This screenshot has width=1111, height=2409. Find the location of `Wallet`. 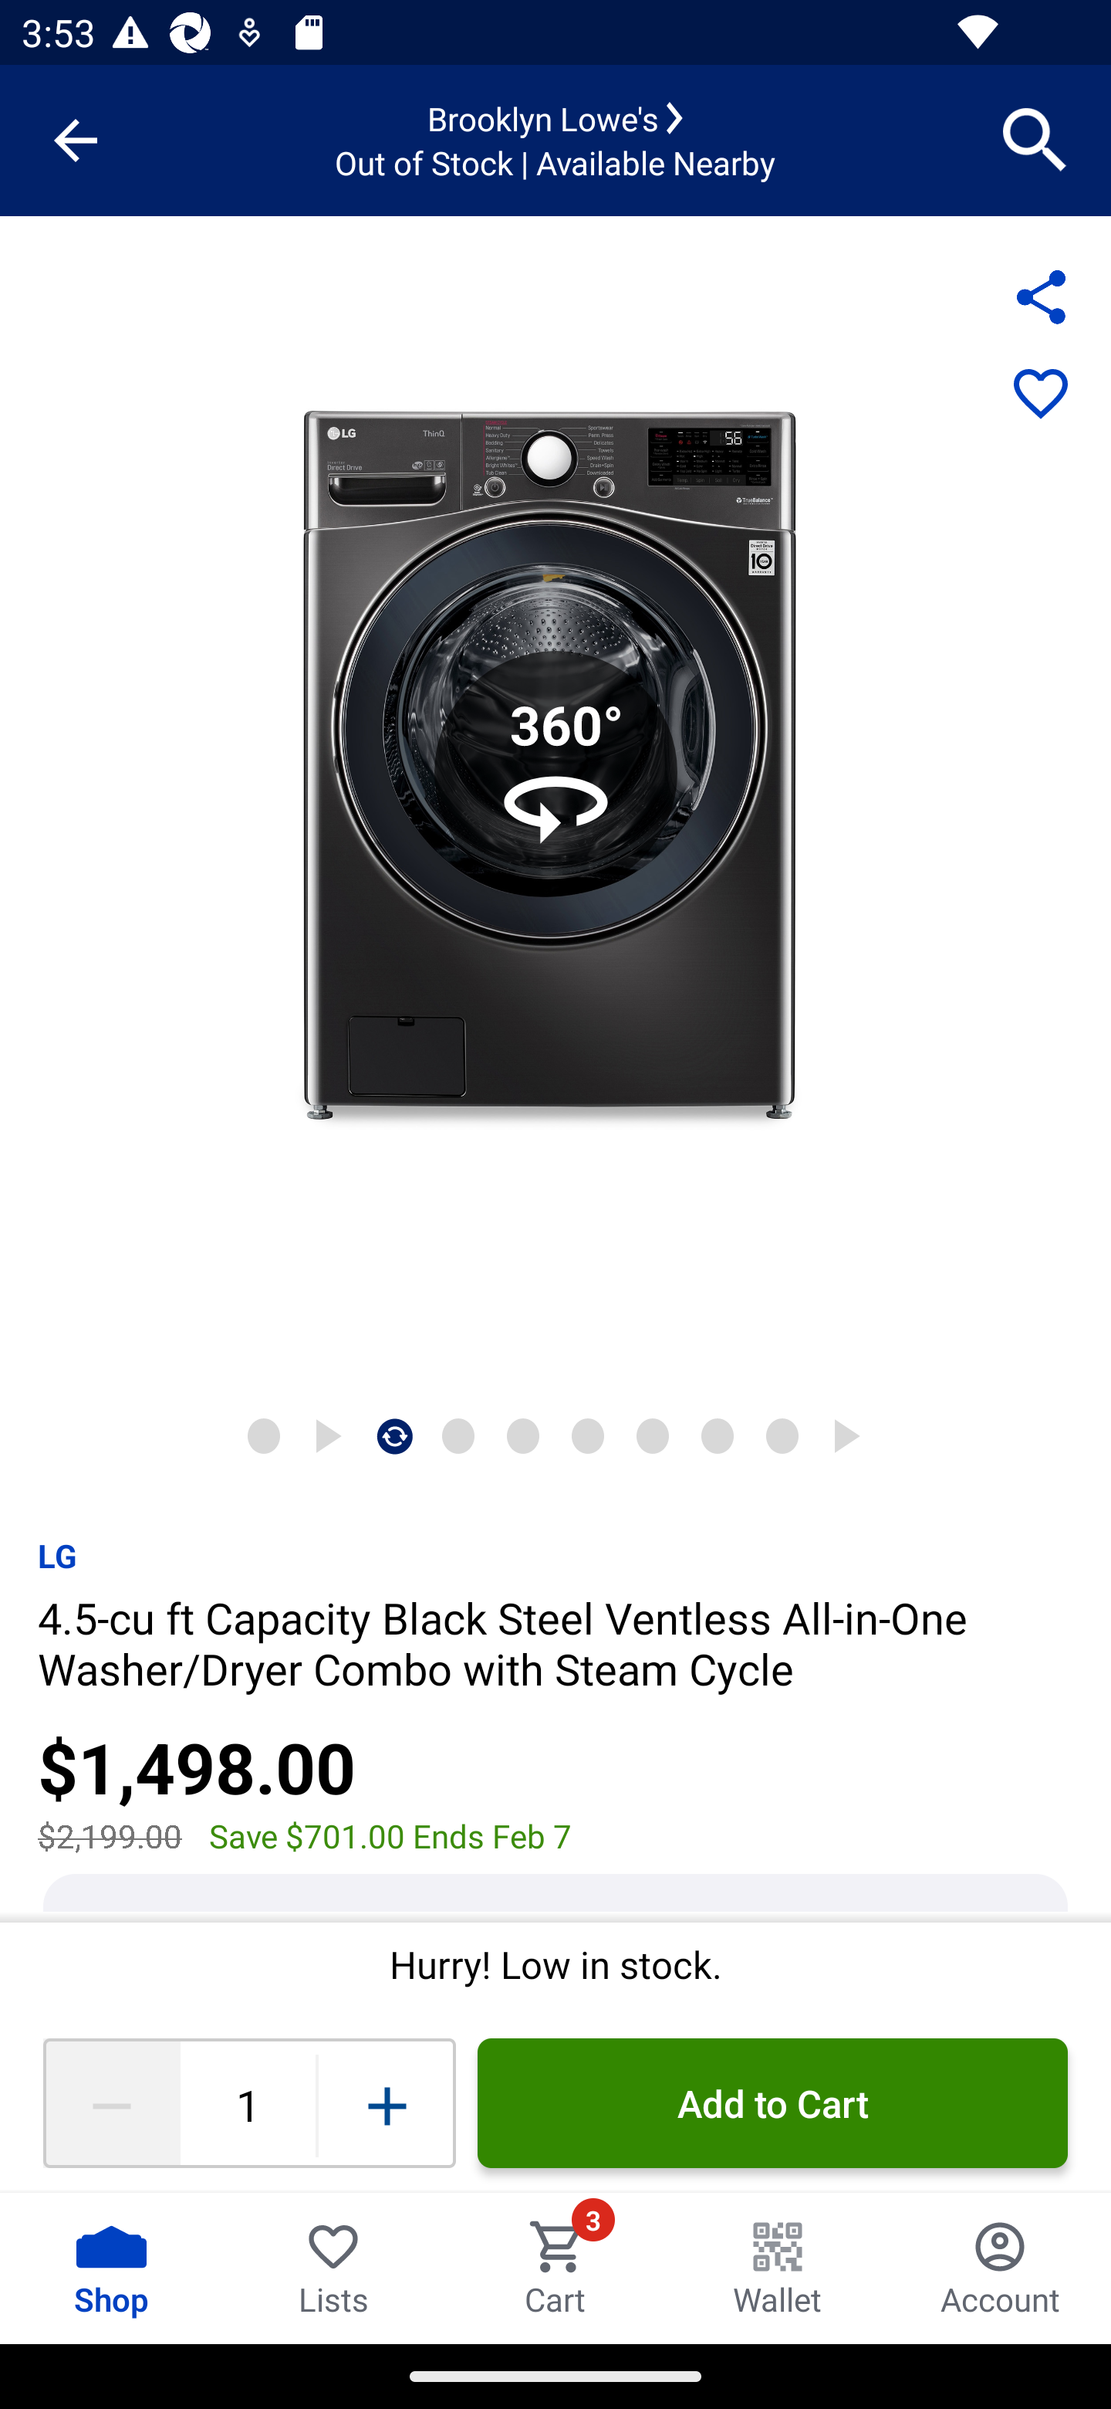

Wallet is located at coordinates (778, 2268).